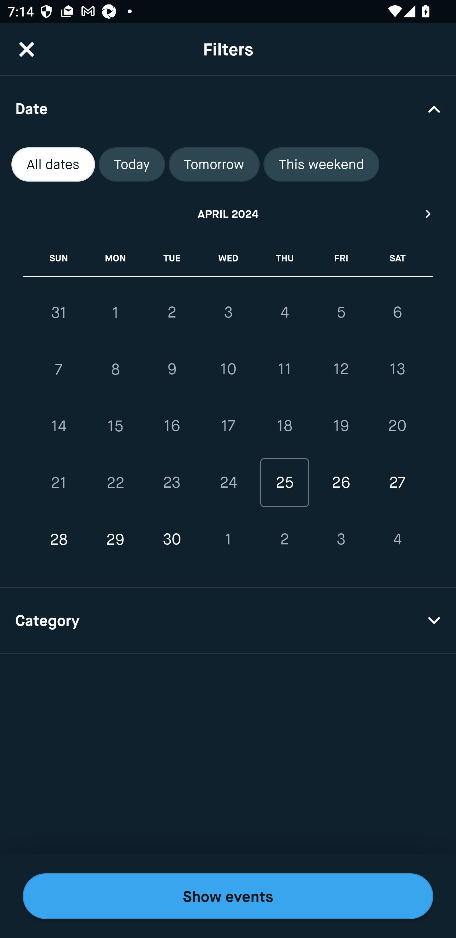 This screenshot has width=456, height=938. What do you see at coordinates (428, 214) in the screenshot?
I see `Next` at bounding box center [428, 214].